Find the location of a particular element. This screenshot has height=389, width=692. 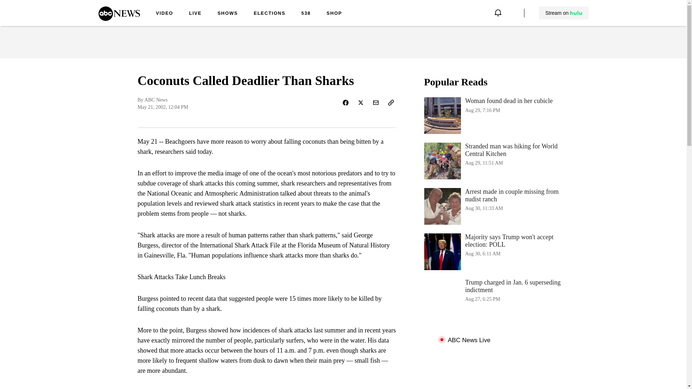

Stream on is located at coordinates (564, 13).